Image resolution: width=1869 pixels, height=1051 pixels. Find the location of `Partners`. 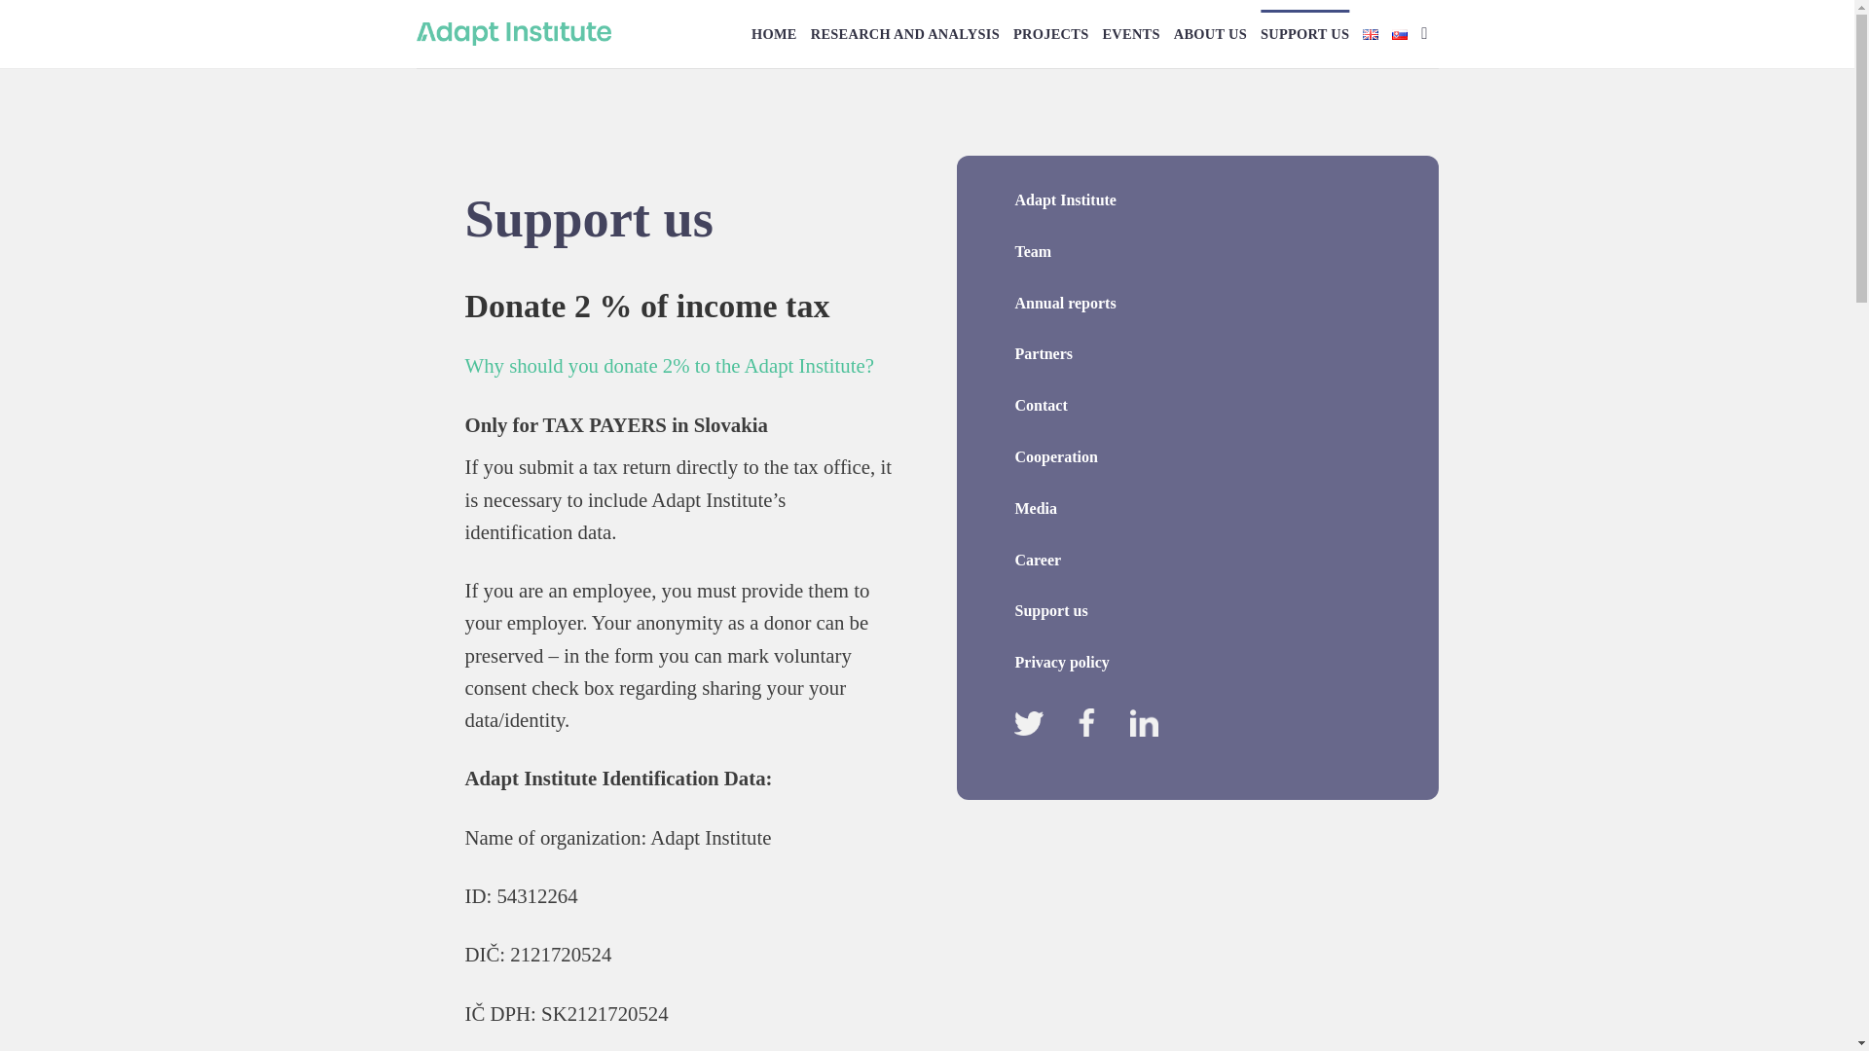

Partners is located at coordinates (1044, 353).